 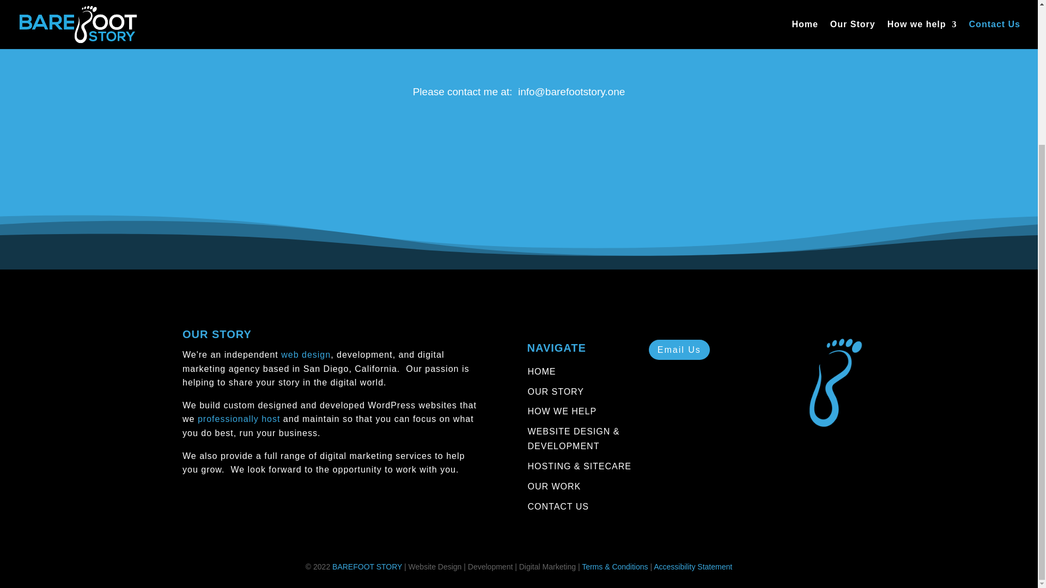 What do you see at coordinates (562, 412) in the screenshot?
I see `HOW WE HELP` at bounding box center [562, 412].